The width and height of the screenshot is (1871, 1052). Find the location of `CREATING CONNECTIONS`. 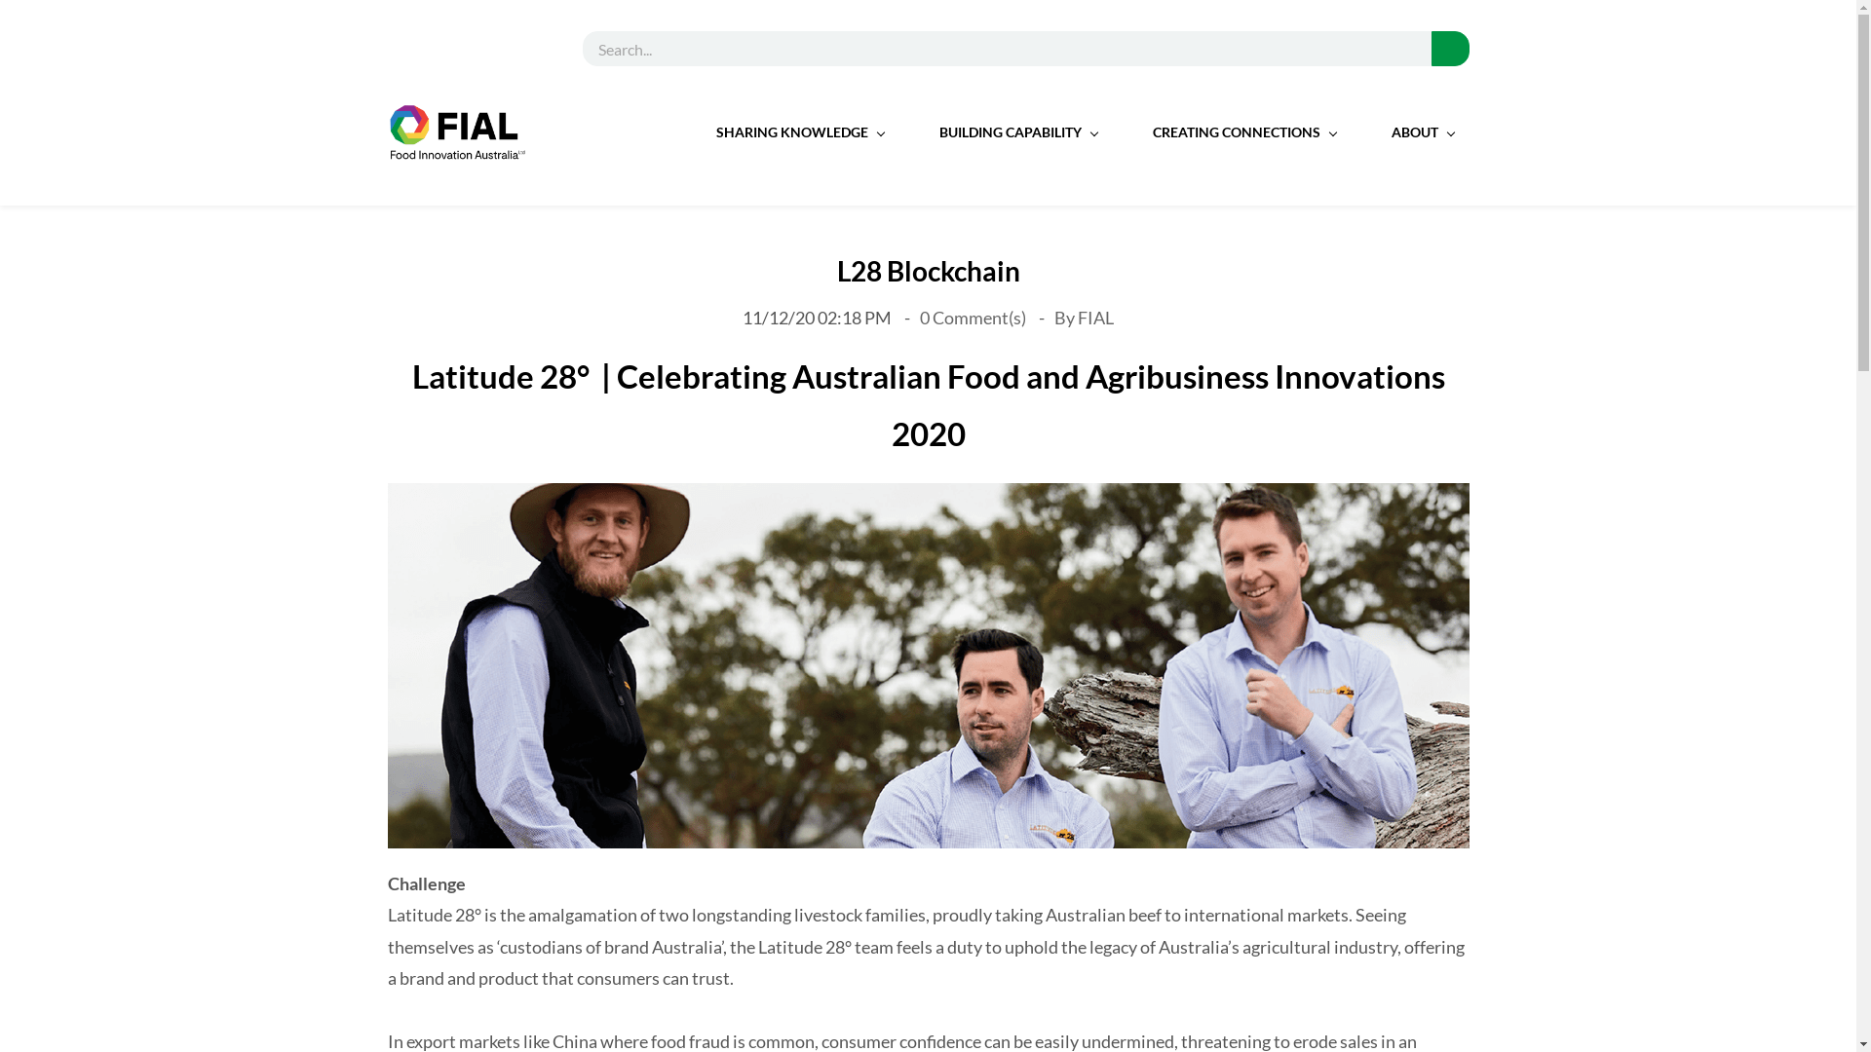

CREATING CONNECTIONS is located at coordinates (1243, 132).